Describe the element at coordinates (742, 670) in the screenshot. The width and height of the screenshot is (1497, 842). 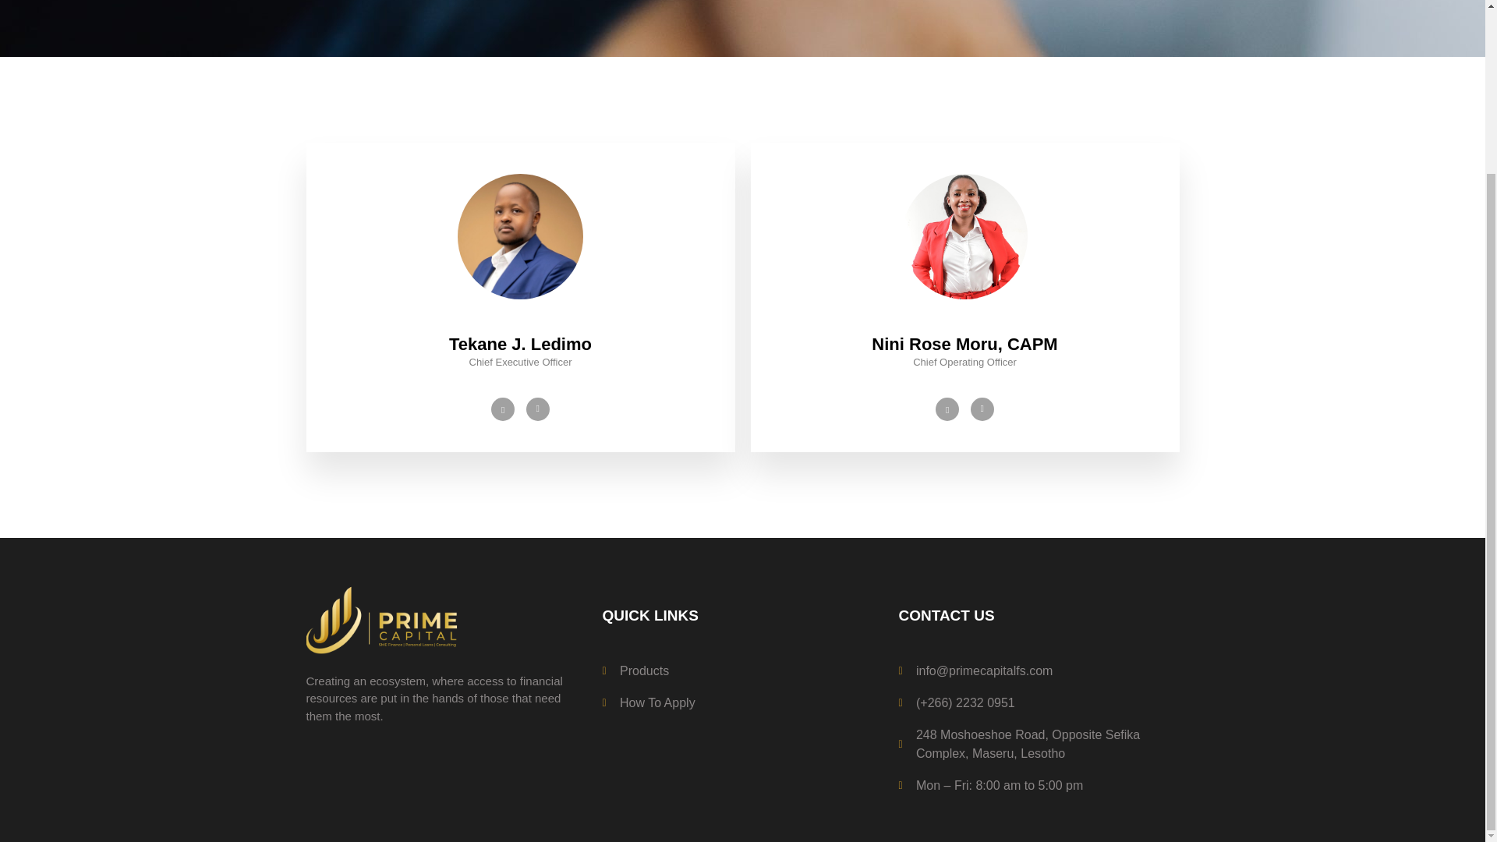
I see `Products` at that location.